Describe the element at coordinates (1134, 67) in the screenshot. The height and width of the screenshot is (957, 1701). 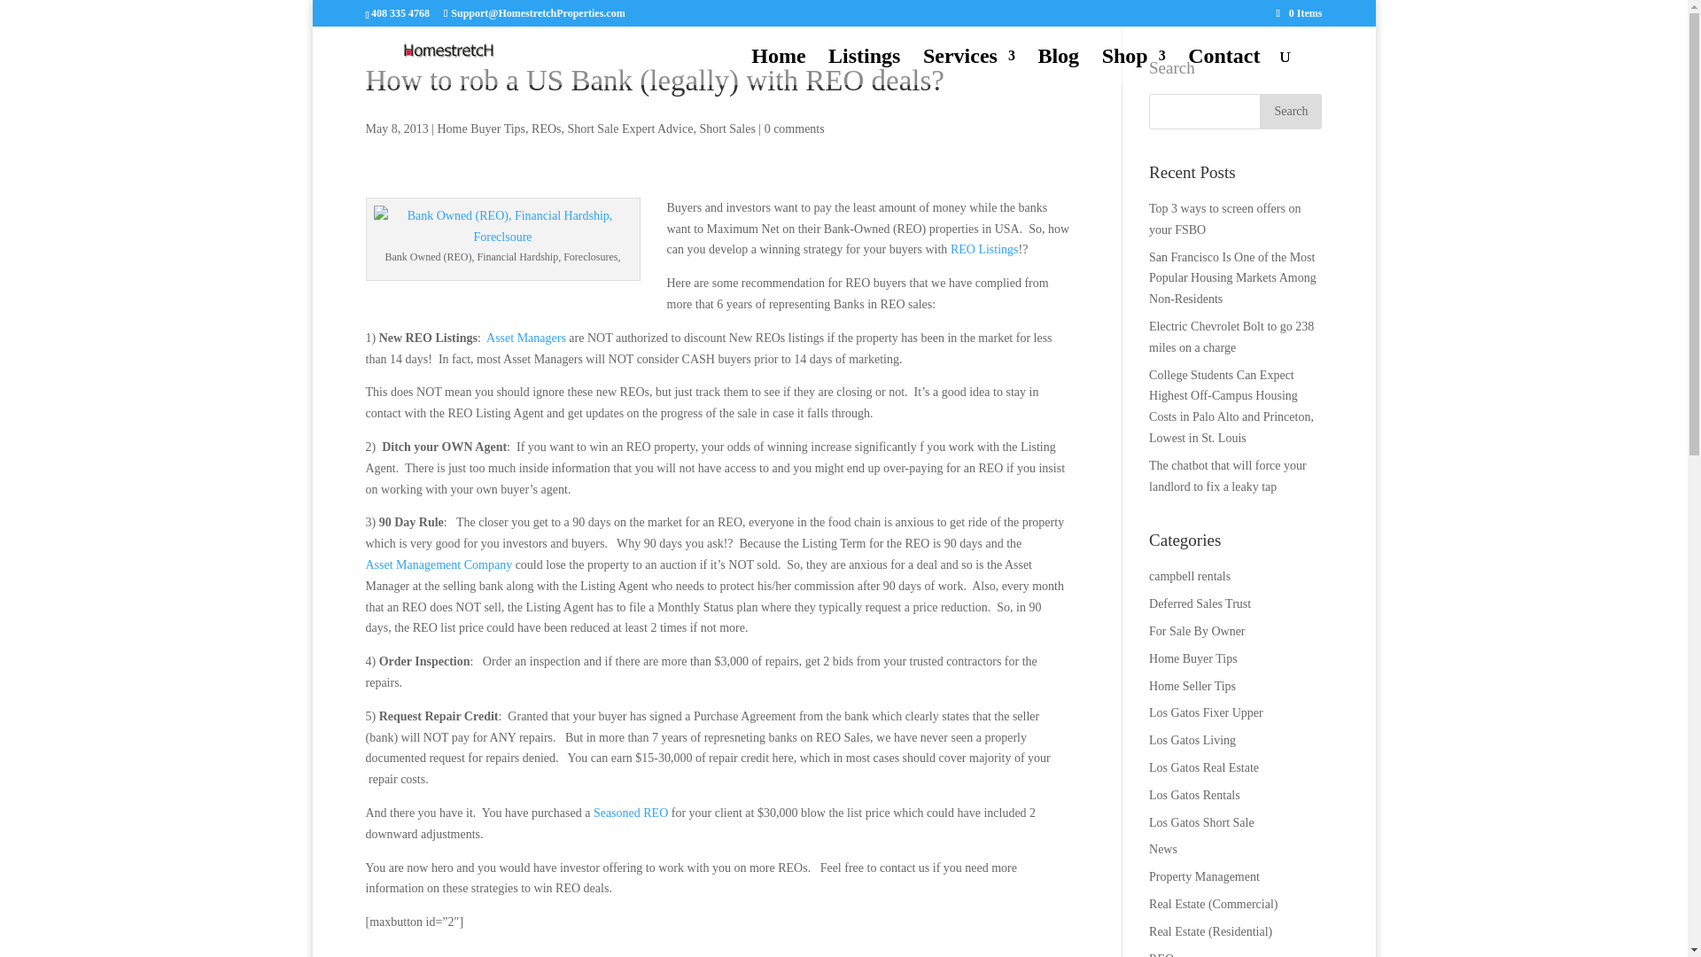
I see `Shop` at that location.